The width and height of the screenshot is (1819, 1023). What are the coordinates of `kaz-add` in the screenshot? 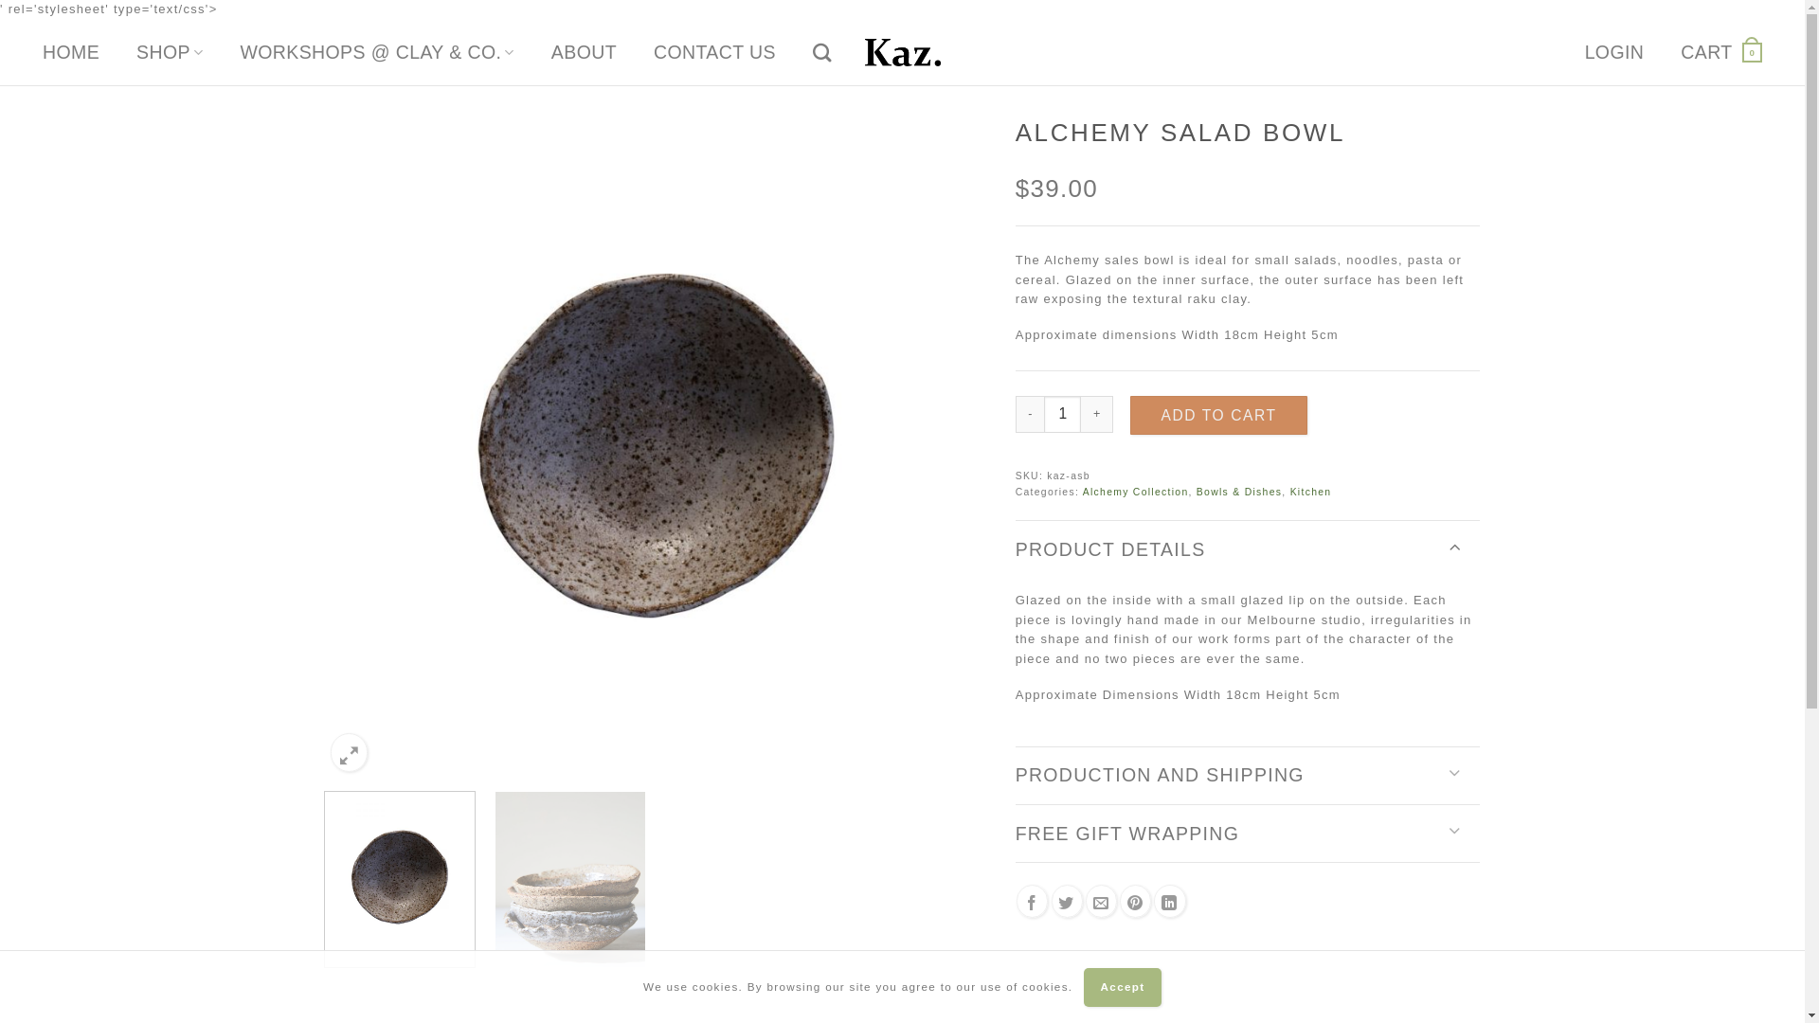 It's located at (656, 445).